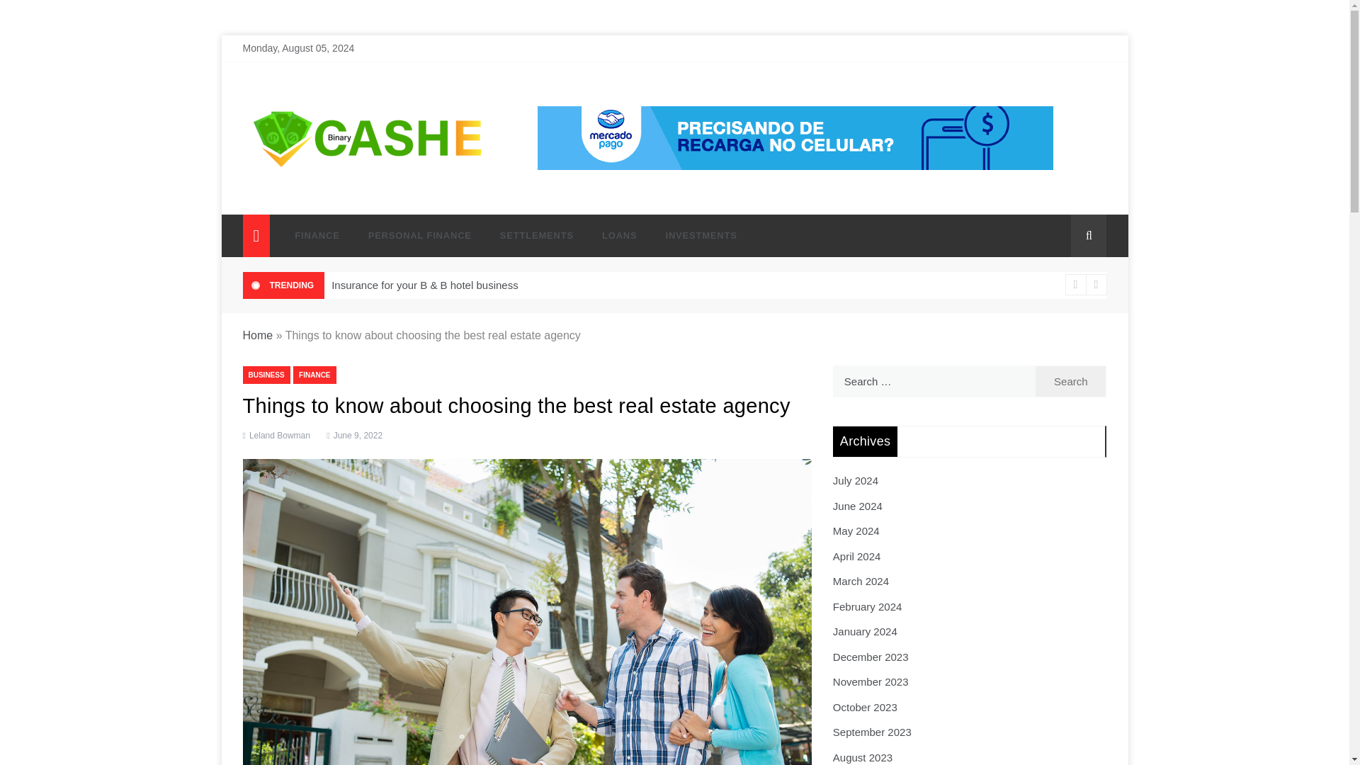 The width and height of the screenshot is (1360, 765). Describe the element at coordinates (1071, 381) in the screenshot. I see `Search` at that location.